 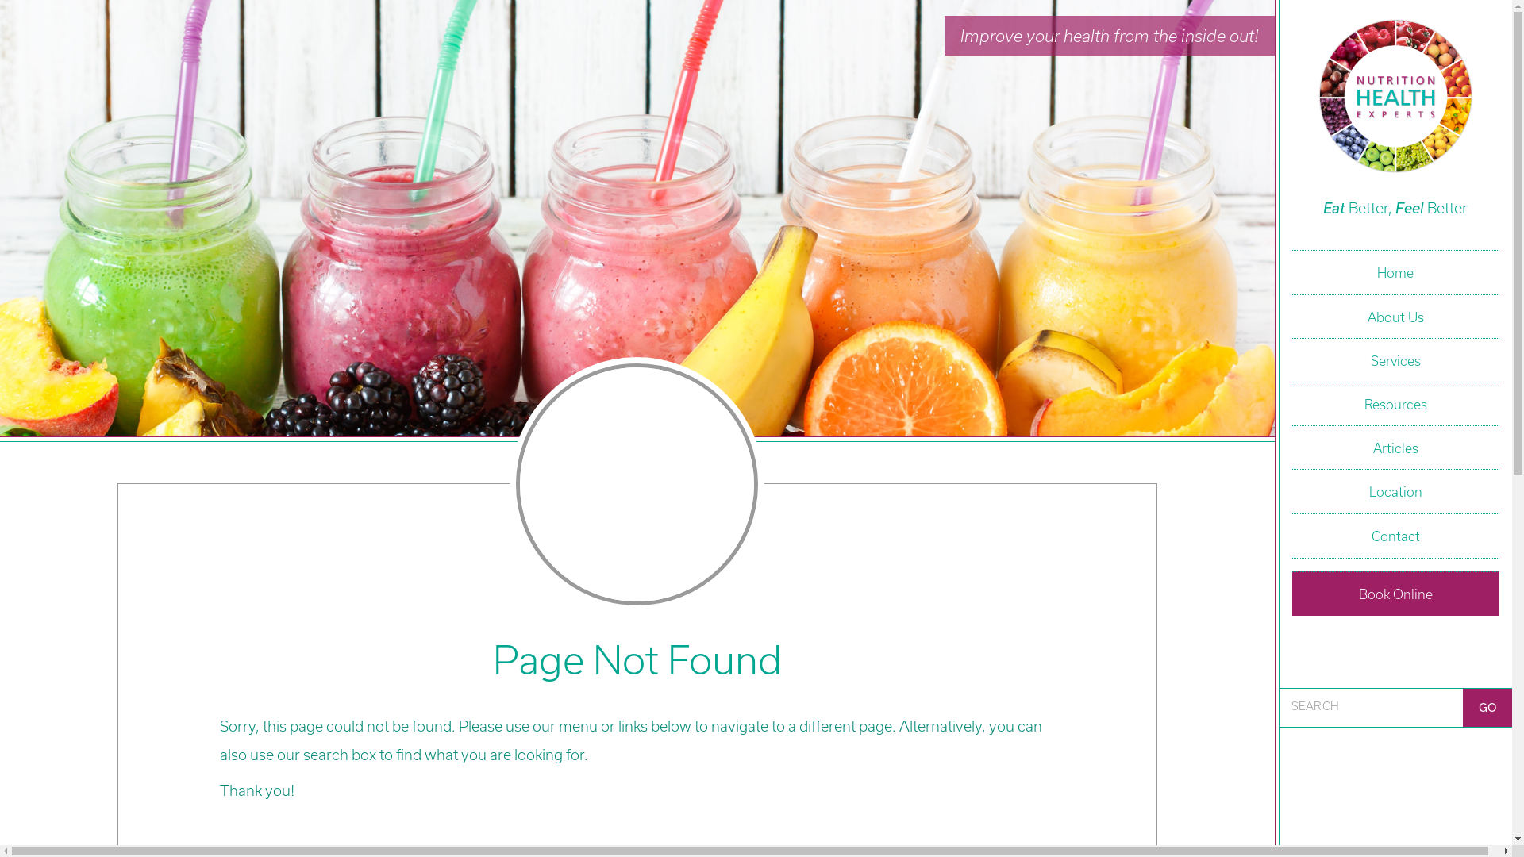 I want to click on GO, so click(x=1487, y=708).